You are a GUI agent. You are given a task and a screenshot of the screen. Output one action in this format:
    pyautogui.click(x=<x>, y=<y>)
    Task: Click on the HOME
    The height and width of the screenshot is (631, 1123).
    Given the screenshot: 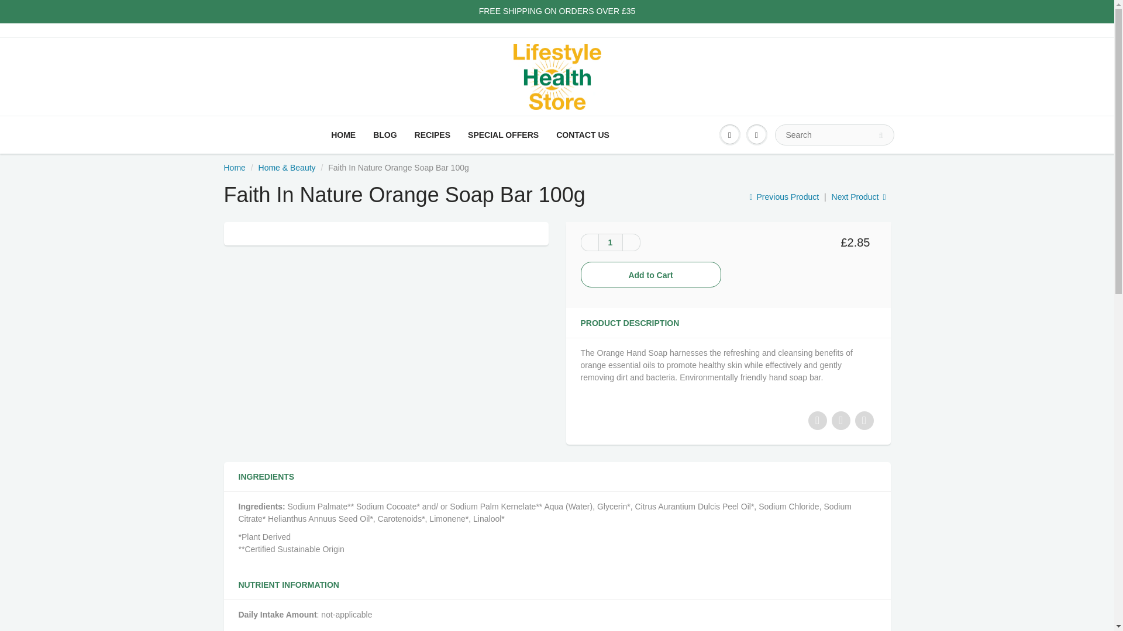 What is the action you would take?
    pyautogui.click(x=343, y=134)
    